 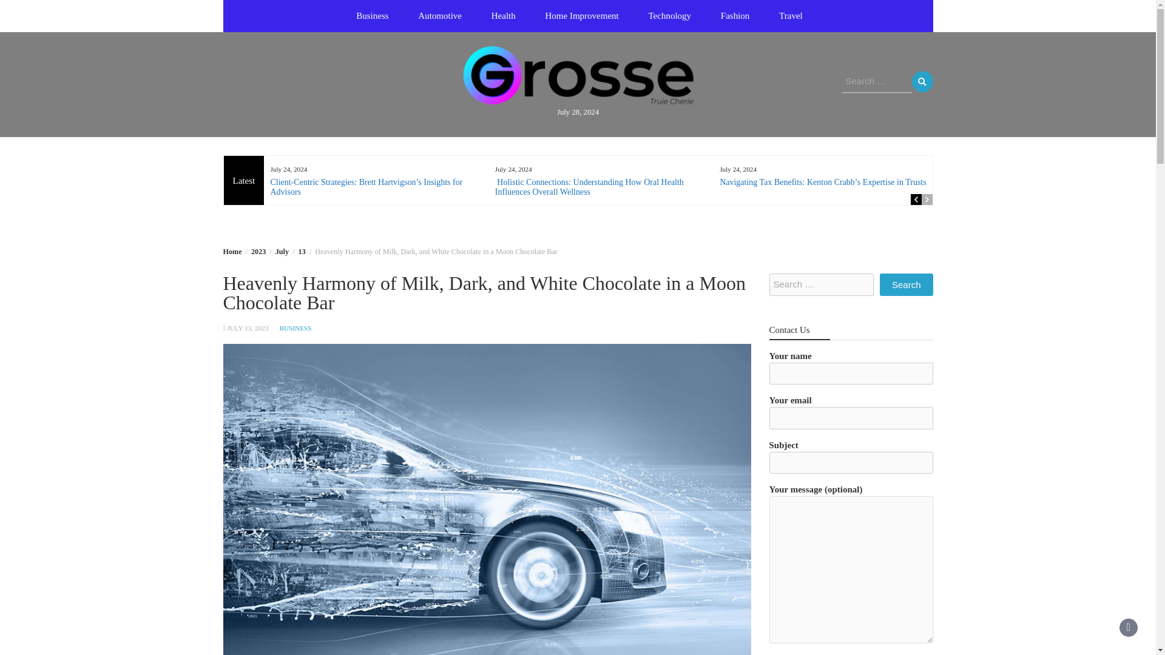 What do you see at coordinates (582, 16) in the screenshot?
I see `Home Improvement` at bounding box center [582, 16].